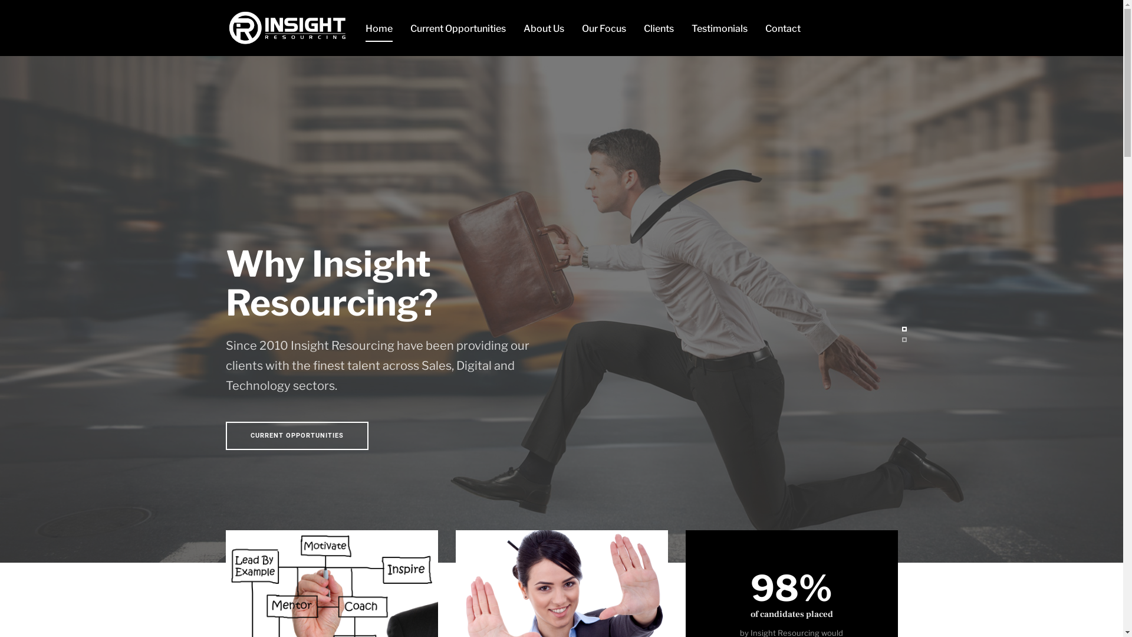  What do you see at coordinates (783, 28) in the screenshot?
I see `Contact` at bounding box center [783, 28].